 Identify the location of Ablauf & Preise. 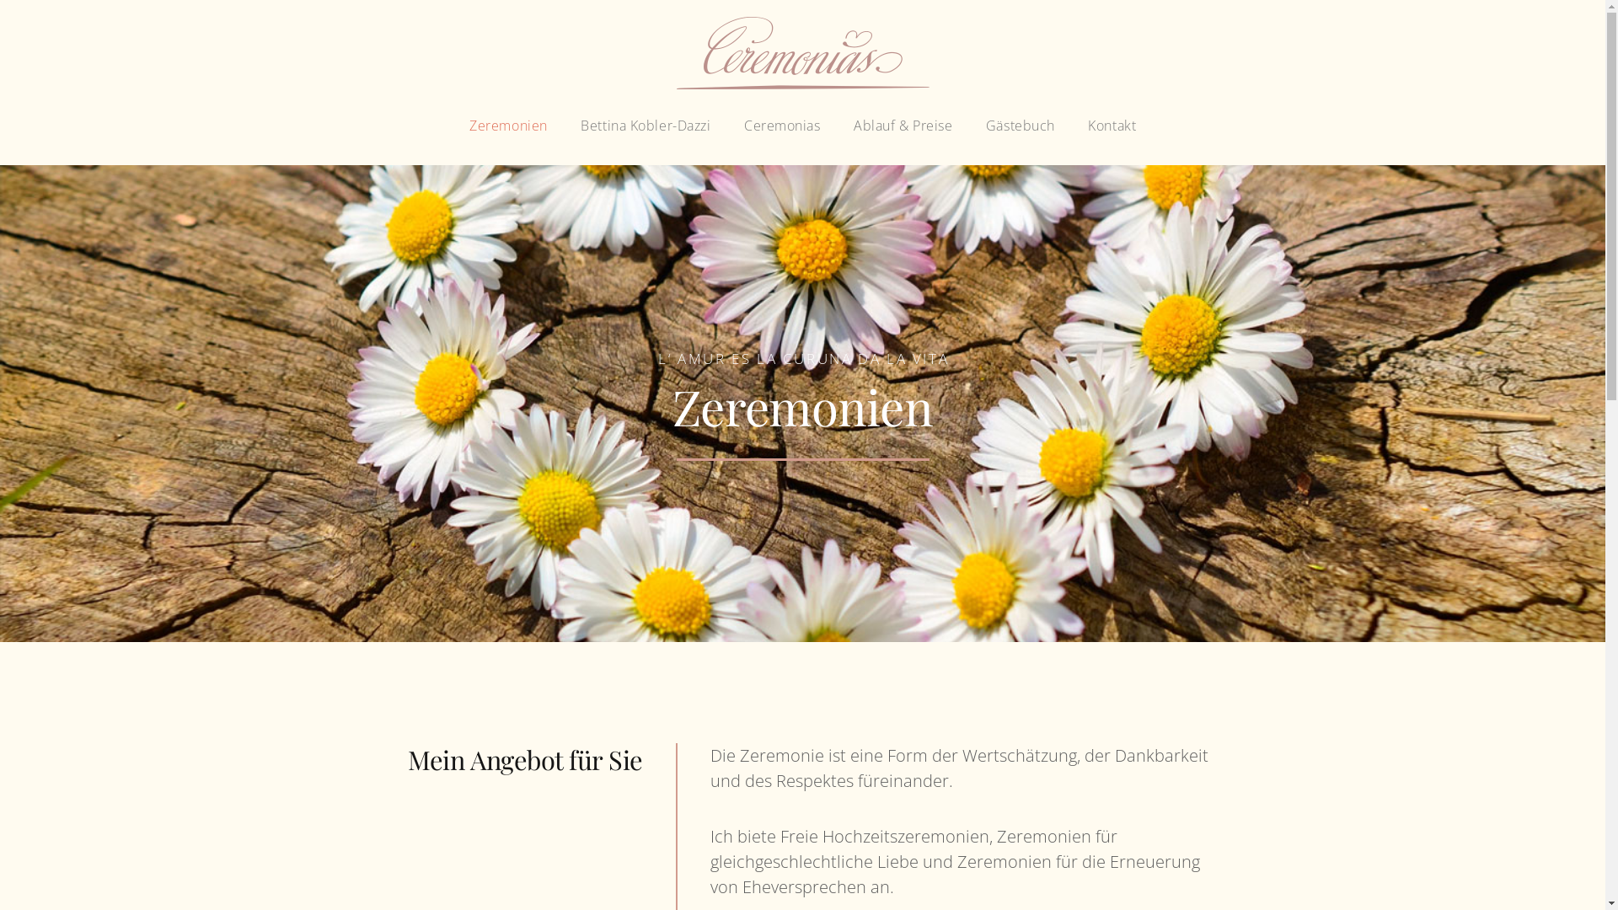
(903, 127).